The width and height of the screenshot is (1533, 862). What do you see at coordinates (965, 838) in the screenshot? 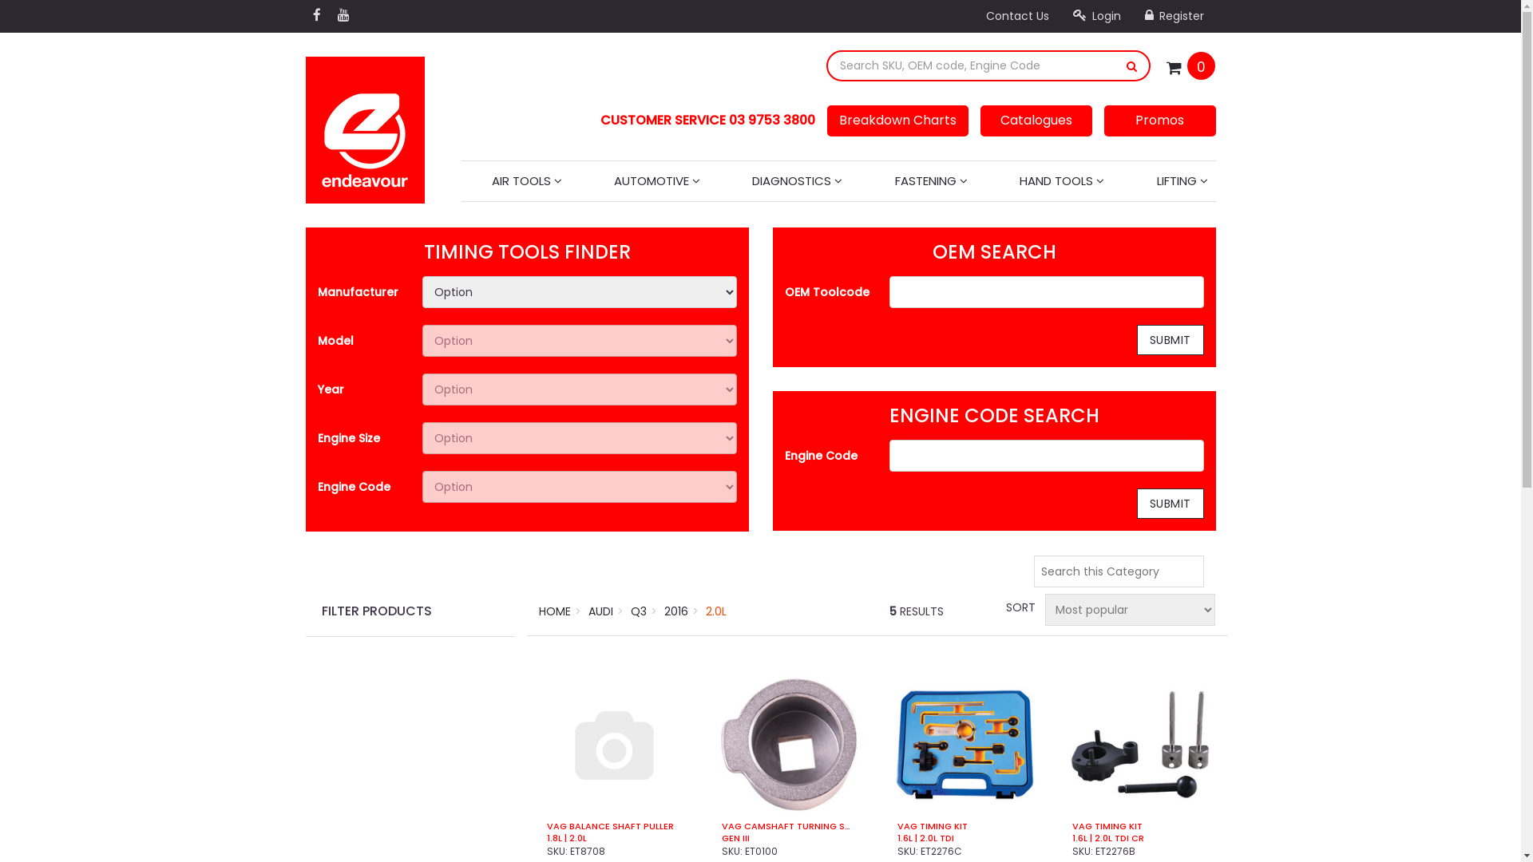
I see `1.6L | 2.0L TDI` at bounding box center [965, 838].